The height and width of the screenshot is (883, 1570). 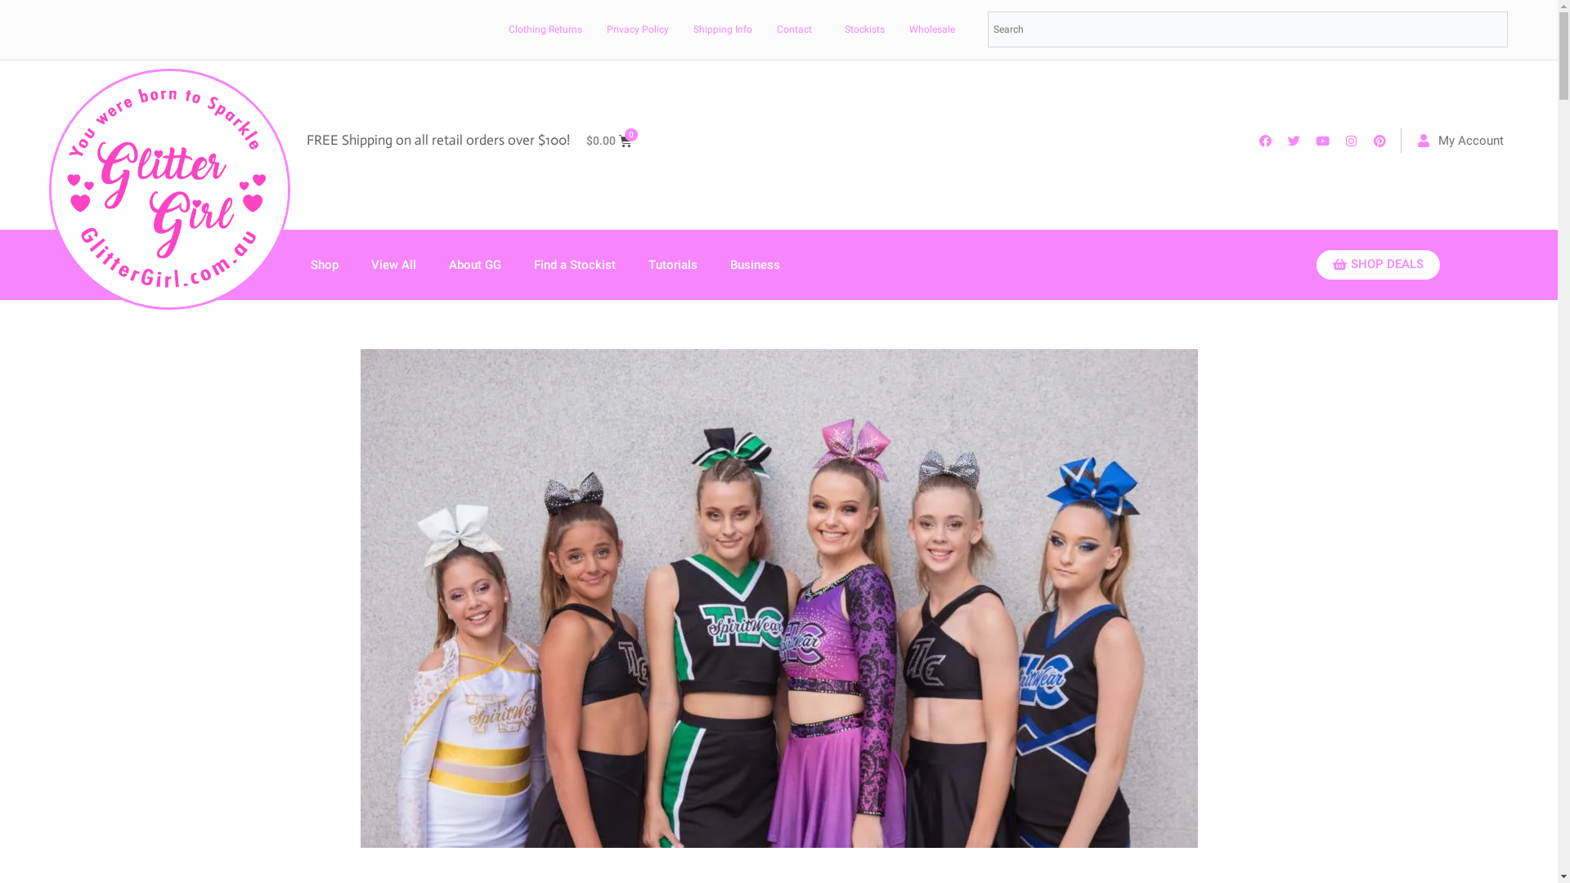 What do you see at coordinates (406, 27) in the screenshot?
I see `View All` at bounding box center [406, 27].